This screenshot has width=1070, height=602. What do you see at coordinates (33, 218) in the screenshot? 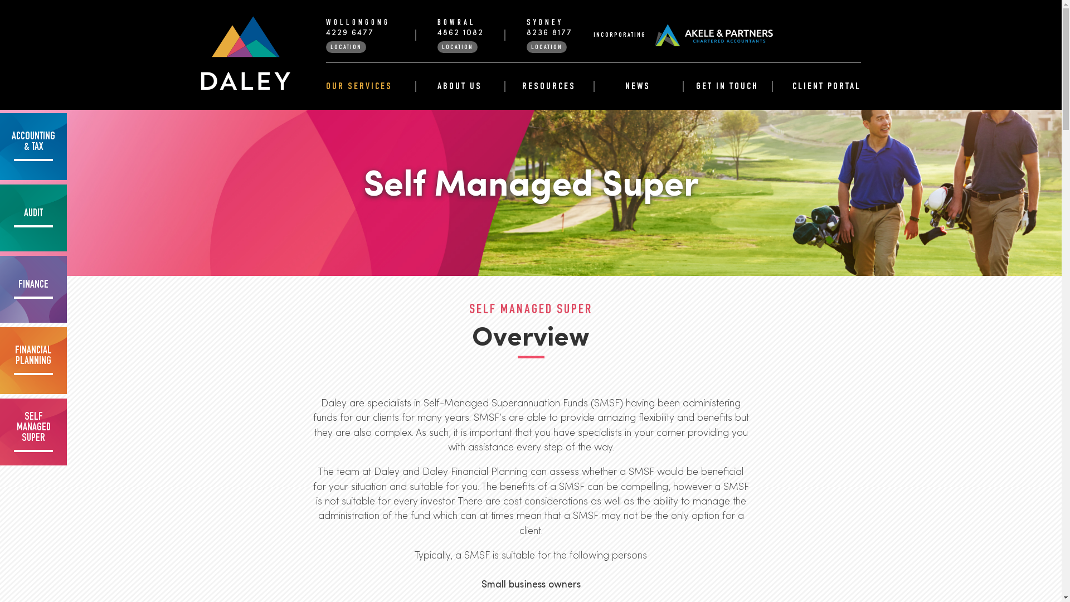
I see `AUDIT` at bounding box center [33, 218].